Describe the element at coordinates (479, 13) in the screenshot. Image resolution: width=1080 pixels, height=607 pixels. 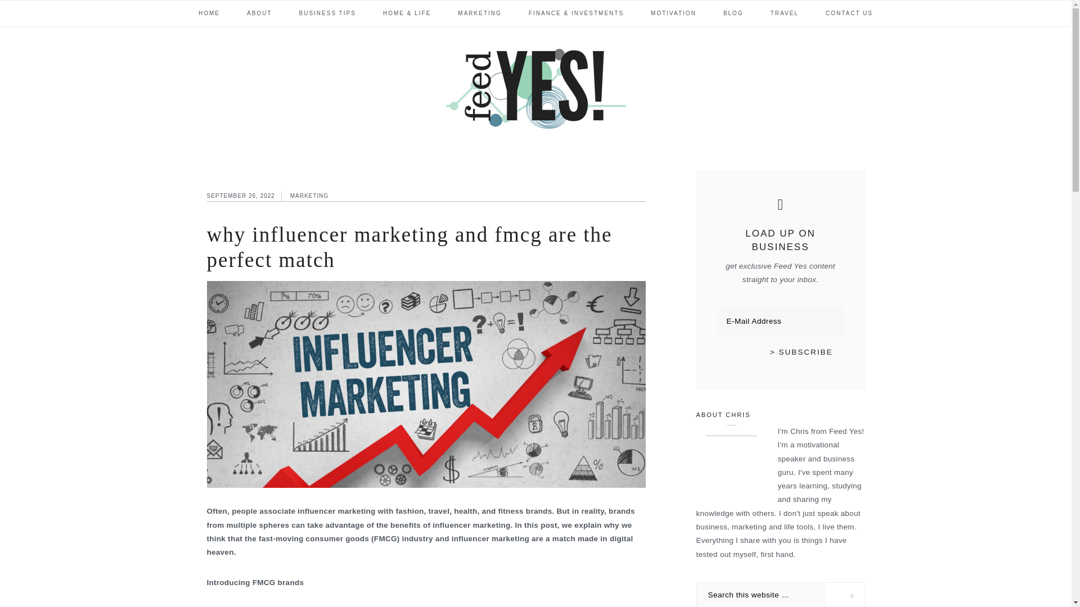
I see `MARKETING` at that location.